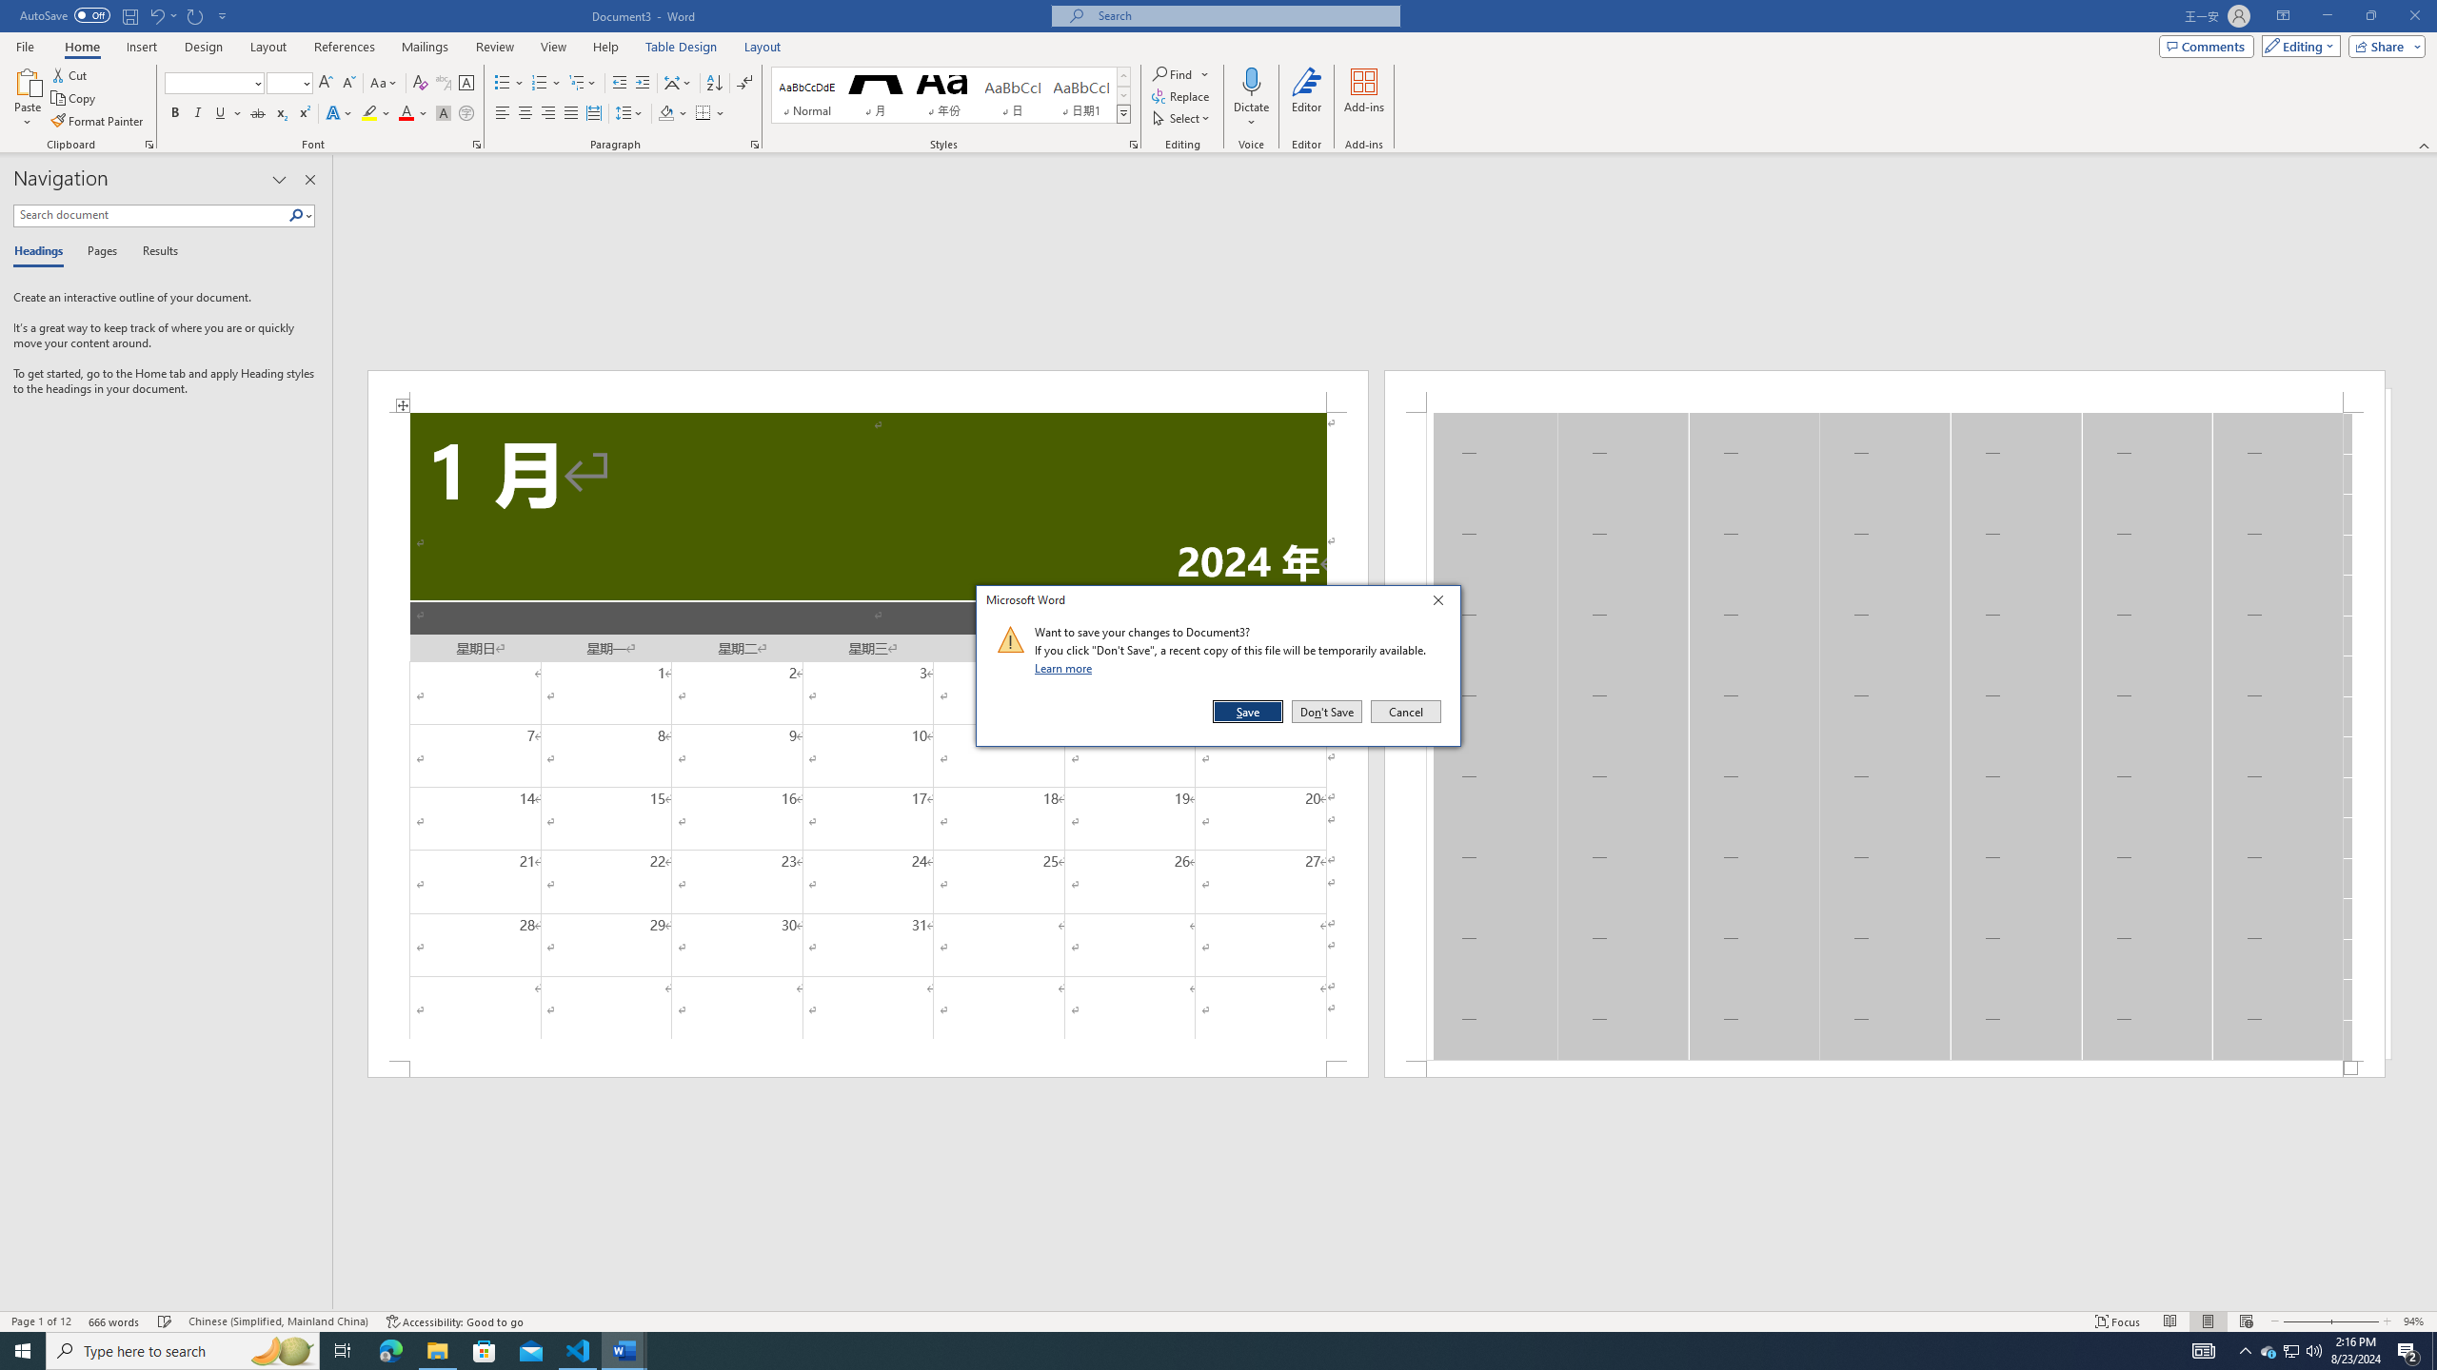 This screenshot has width=2437, height=1370. I want to click on Task View, so click(343, 1351).